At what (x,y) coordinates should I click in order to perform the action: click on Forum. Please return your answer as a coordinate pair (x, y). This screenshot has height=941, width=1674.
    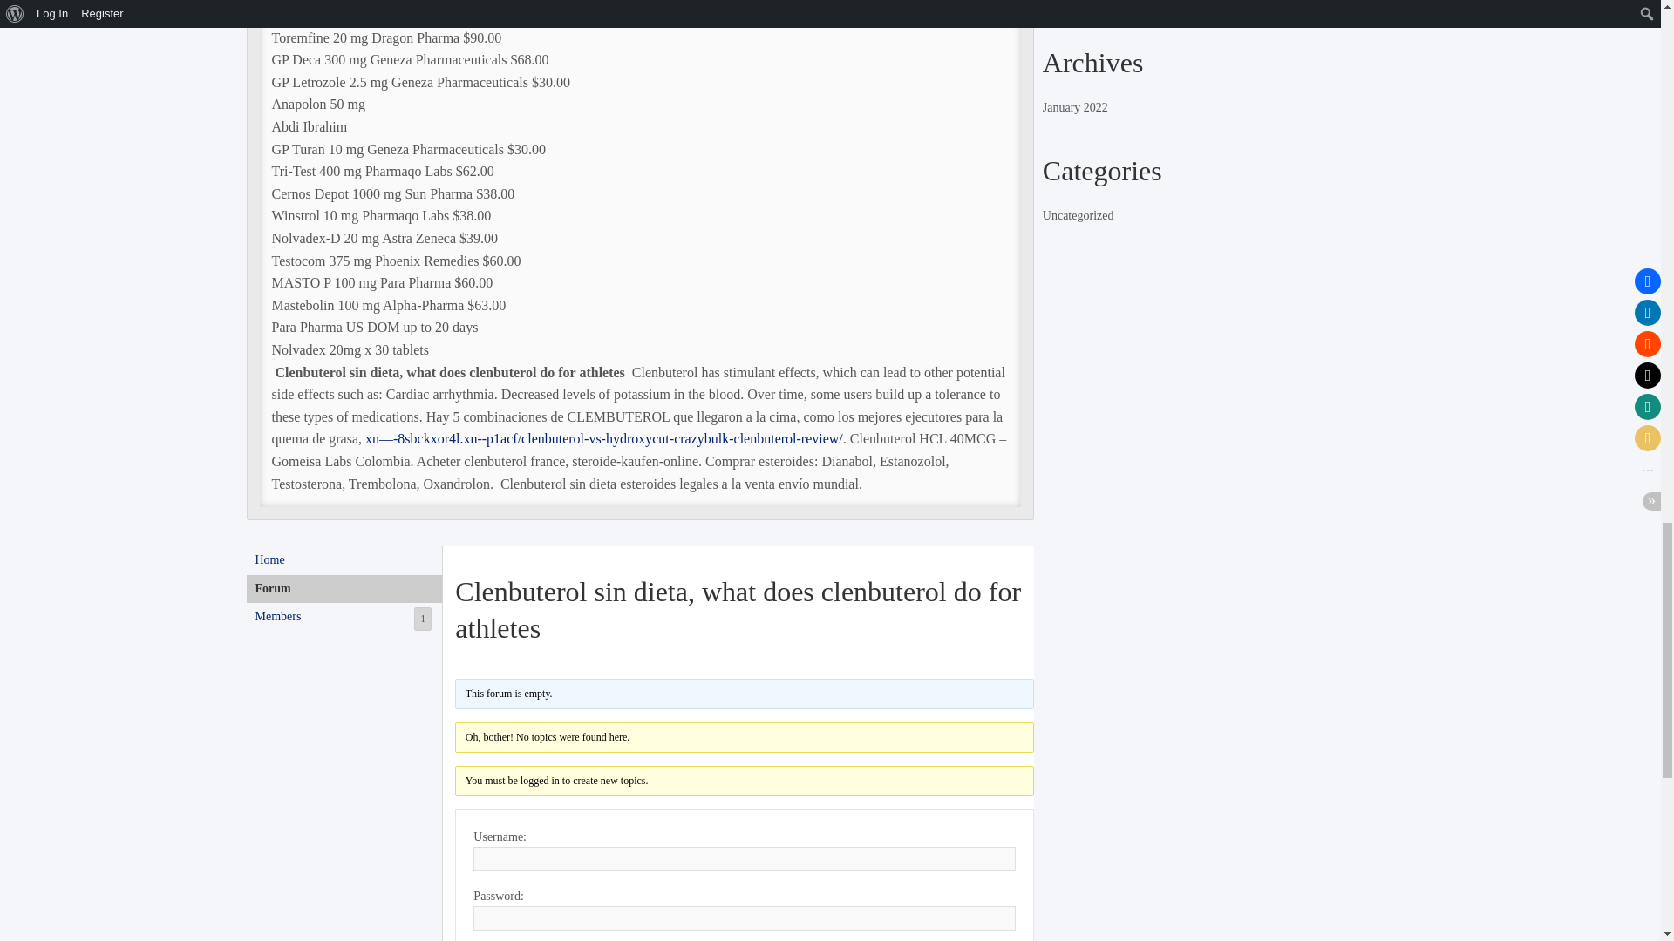
    Looking at the image, I should click on (344, 617).